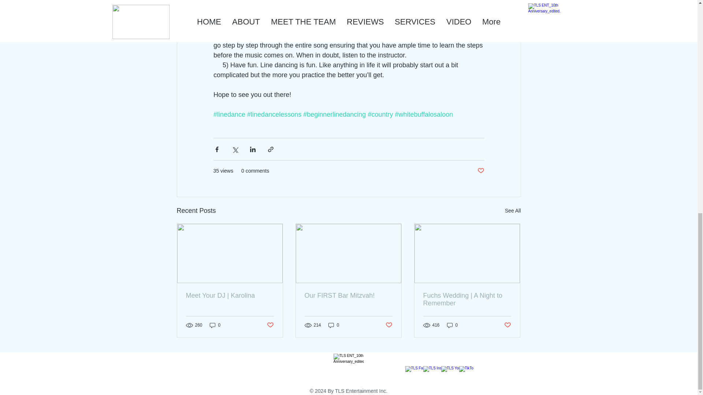 This screenshot has height=395, width=703. What do you see at coordinates (453, 325) in the screenshot?
I see `0` at bounding box center [453, 325].